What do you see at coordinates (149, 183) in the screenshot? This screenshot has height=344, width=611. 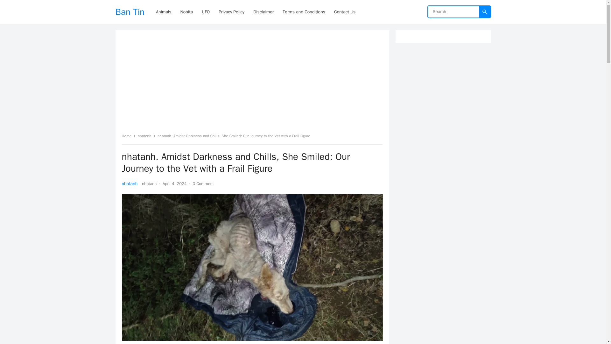 I see `nhatanh` at bounding box center [149, 183].